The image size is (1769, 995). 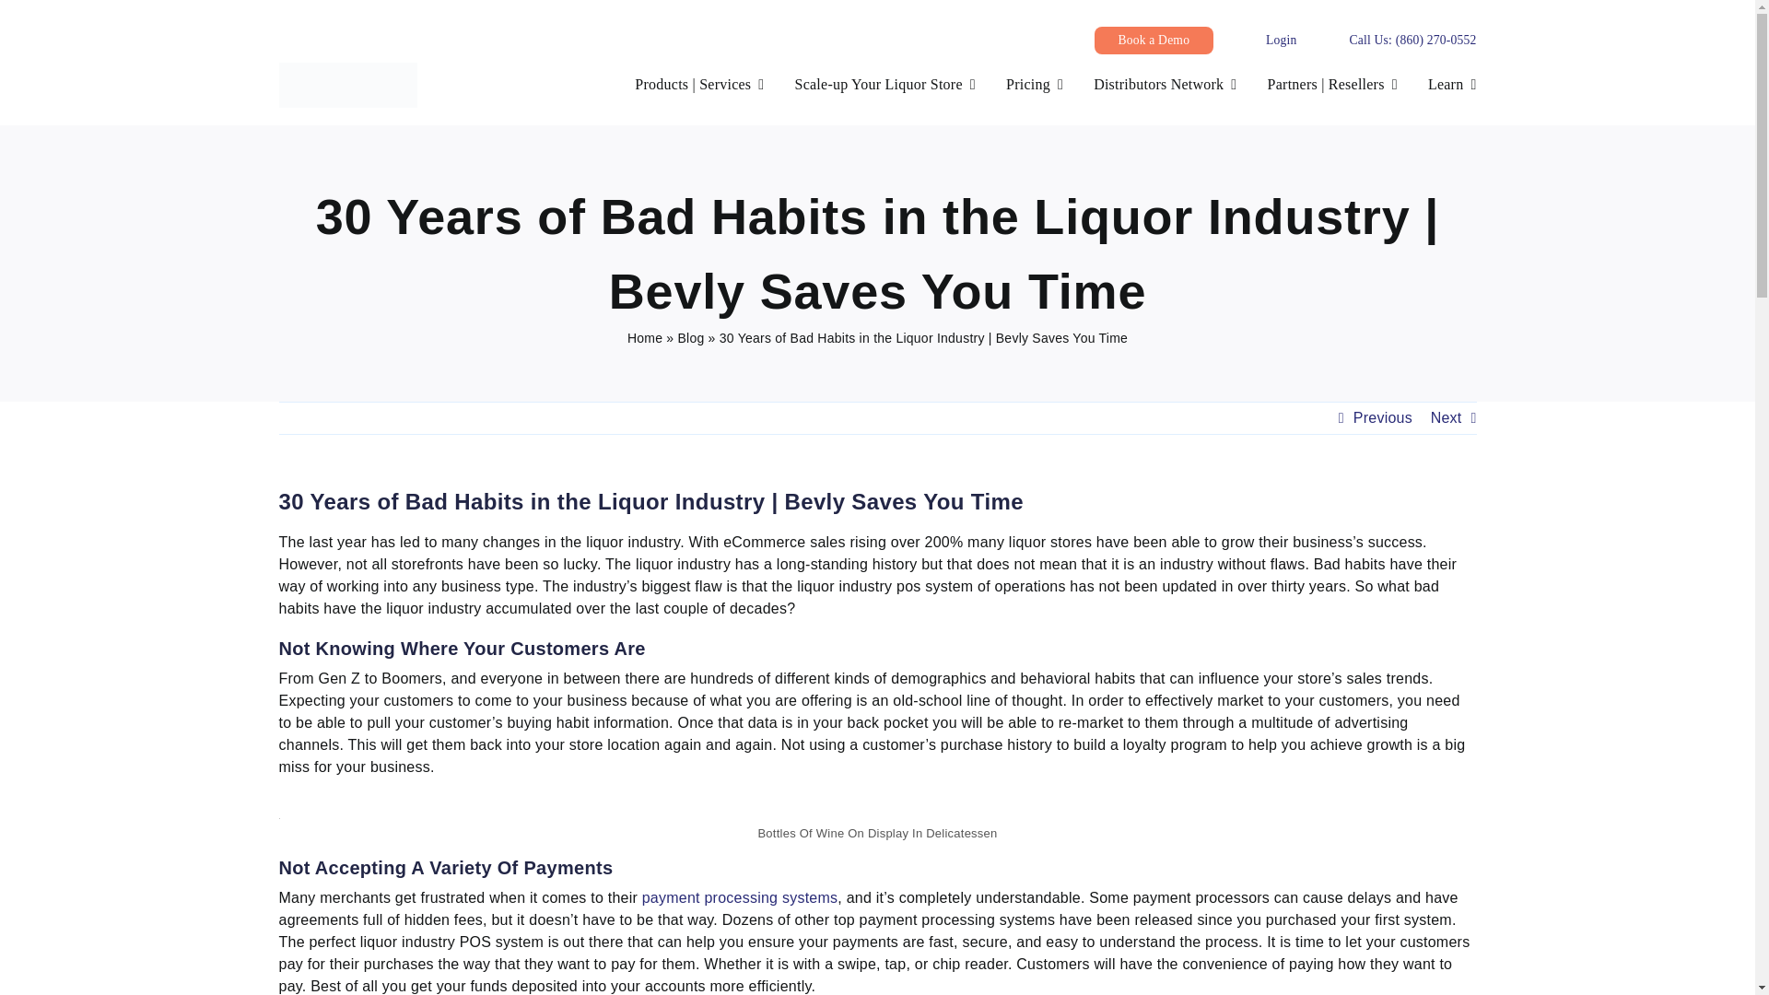 What do you see at coordinates (1154, 41) in the screenshot?
I see `Book a Demo` at bounding box center [1154, 41].